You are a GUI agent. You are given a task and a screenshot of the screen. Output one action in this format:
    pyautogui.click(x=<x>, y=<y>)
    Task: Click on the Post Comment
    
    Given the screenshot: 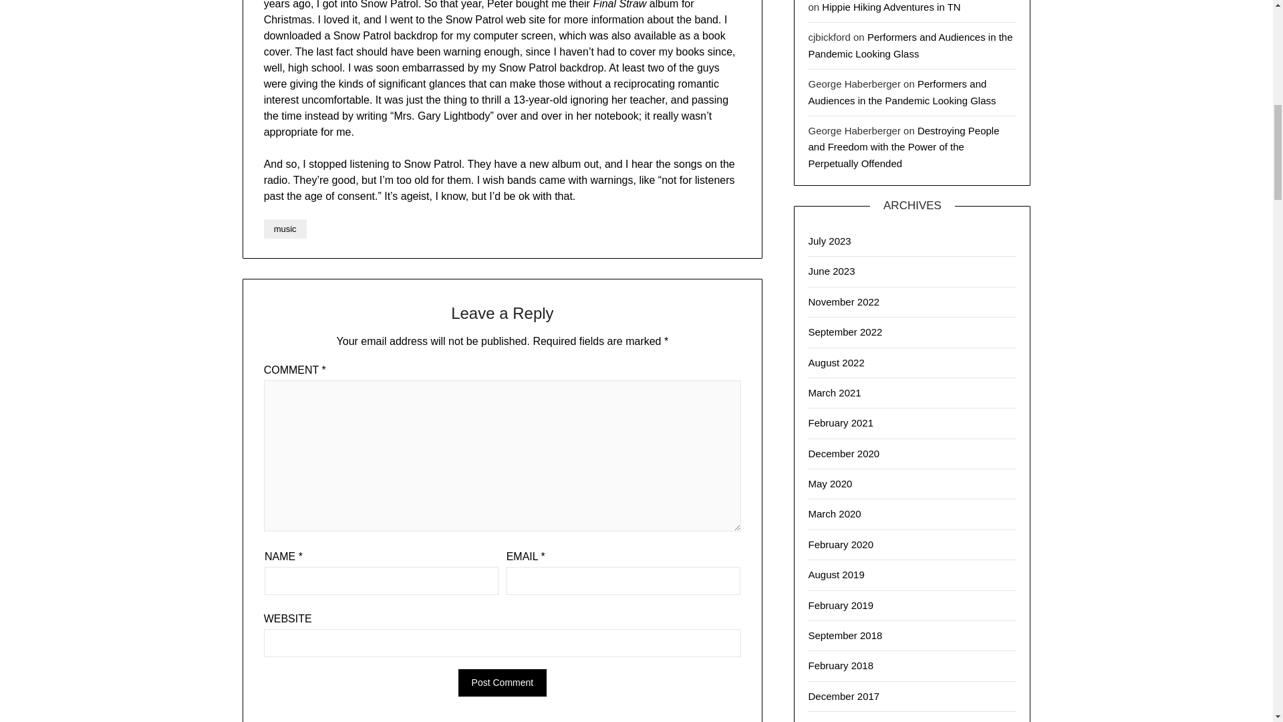 What is the action you would take?
    pyautogui.click(x=503, y=683)
    